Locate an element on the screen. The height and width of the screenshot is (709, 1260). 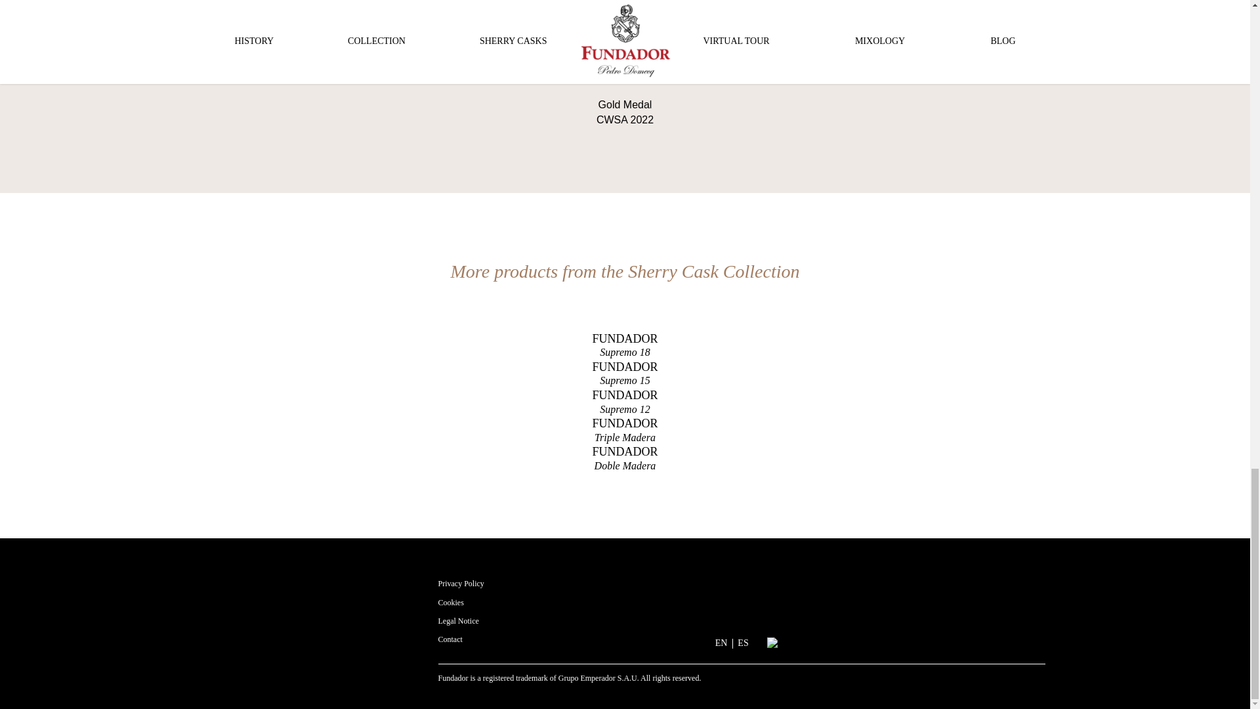
Contact is located at coordinates (624, 373).